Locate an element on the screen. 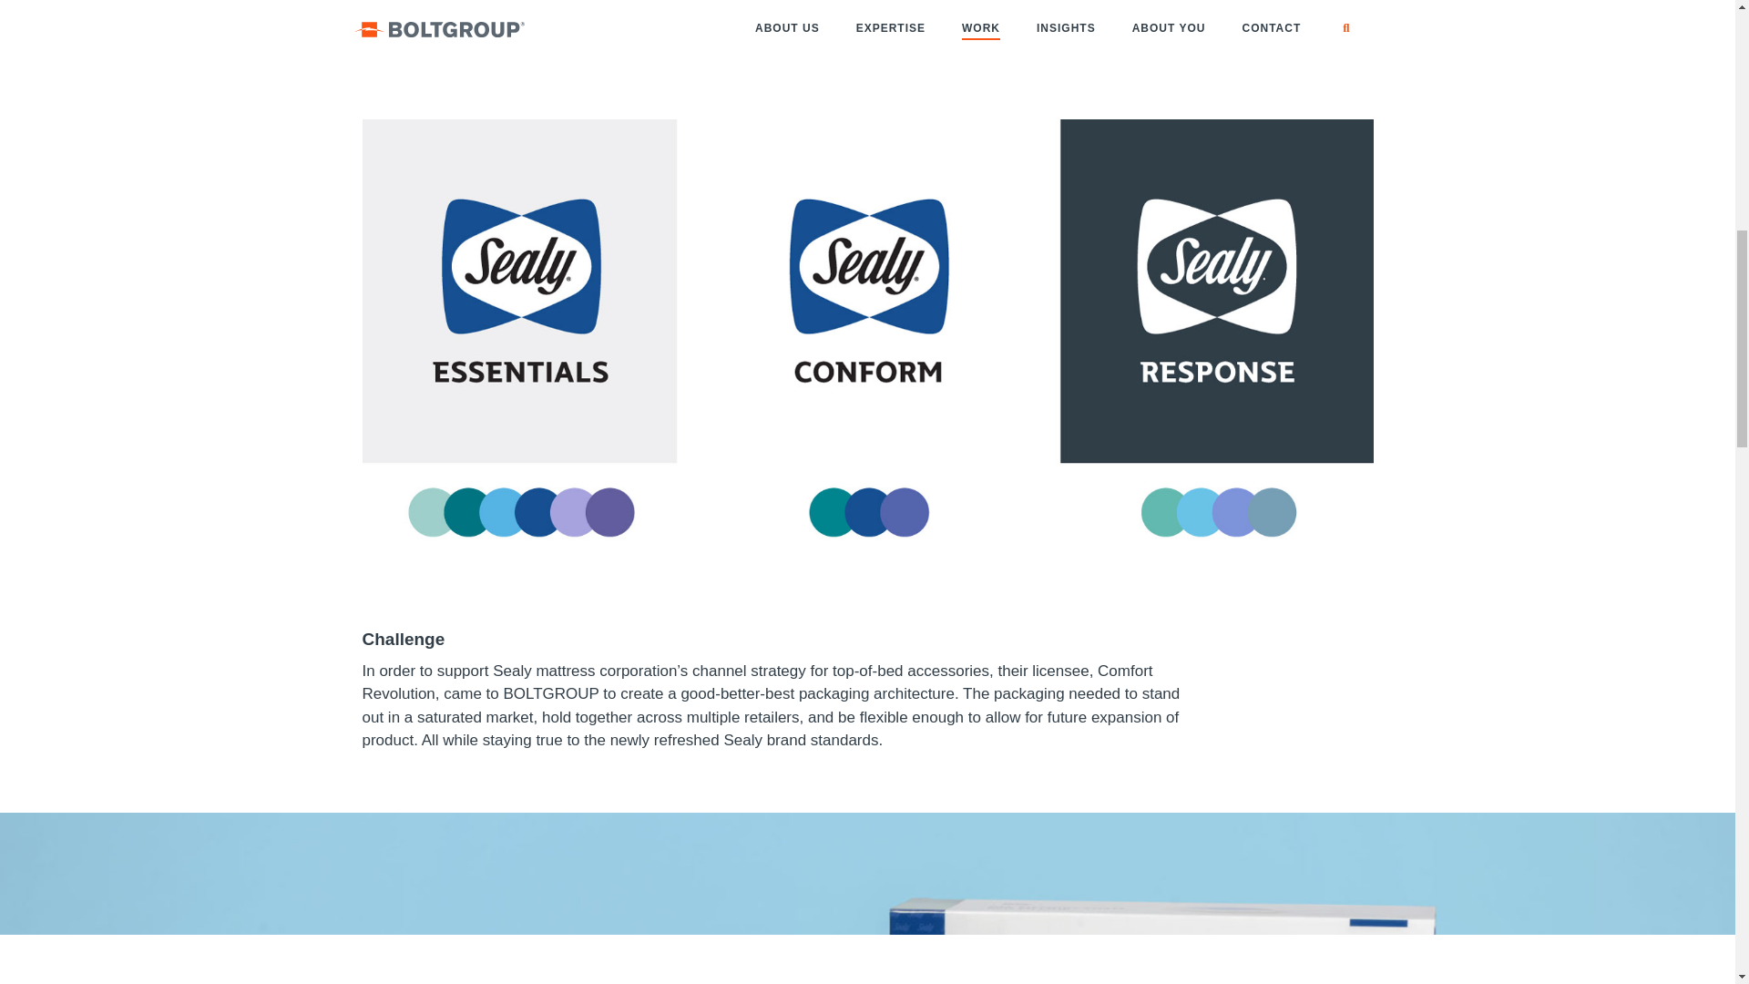 This screenshot has width=1749, height=984. GDUSA American Package Design Award is located at coordinates (590, 36).